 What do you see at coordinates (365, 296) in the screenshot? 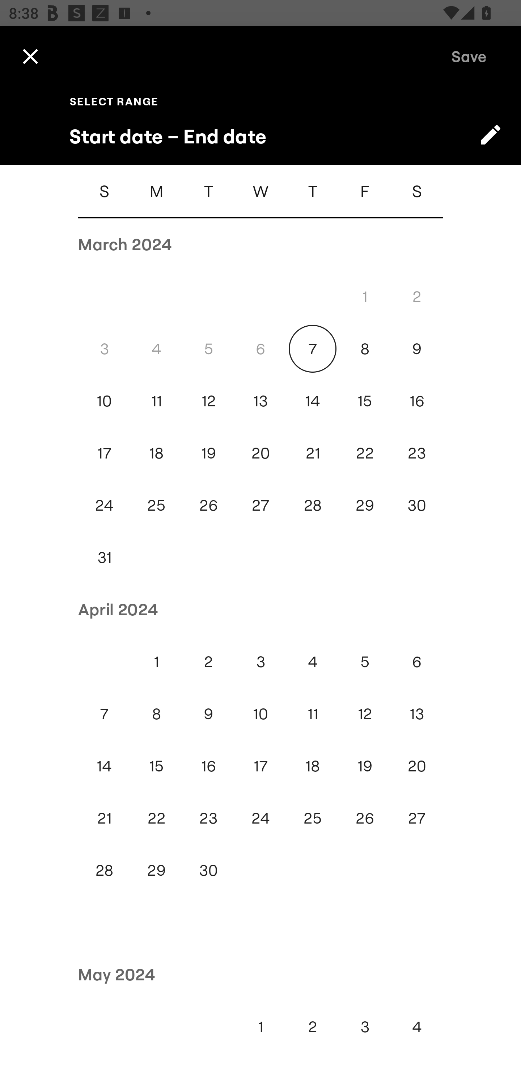
I see `1 Fri, Mar 1` at bounding box center [365, 296].